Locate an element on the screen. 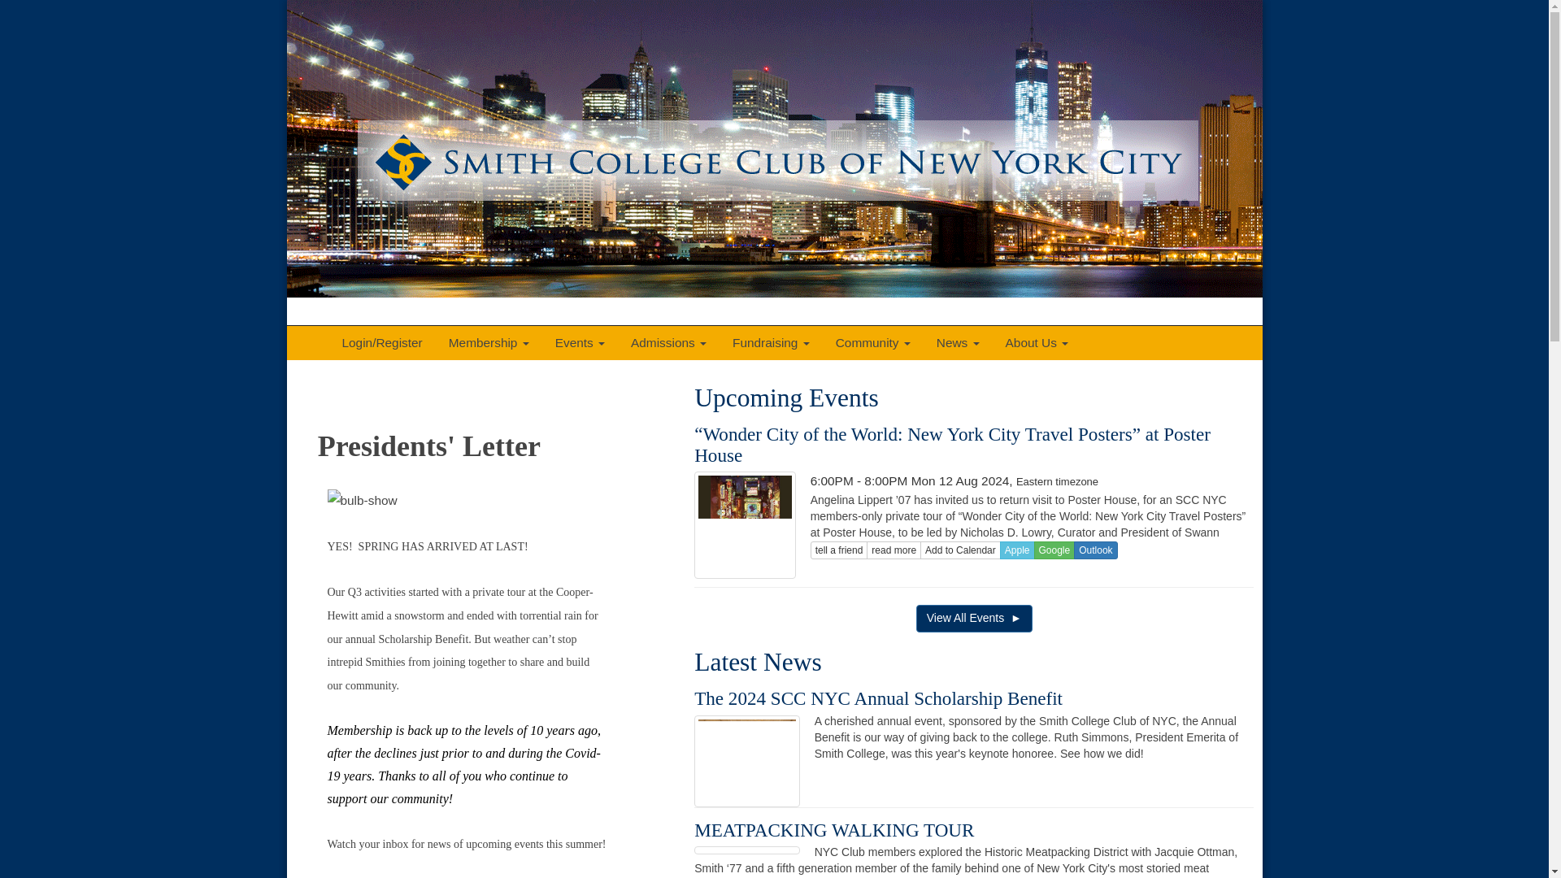 Image resolution: width=1561 pixels, height=878 pixels. tell a friend is located at coordinates (839, 550).